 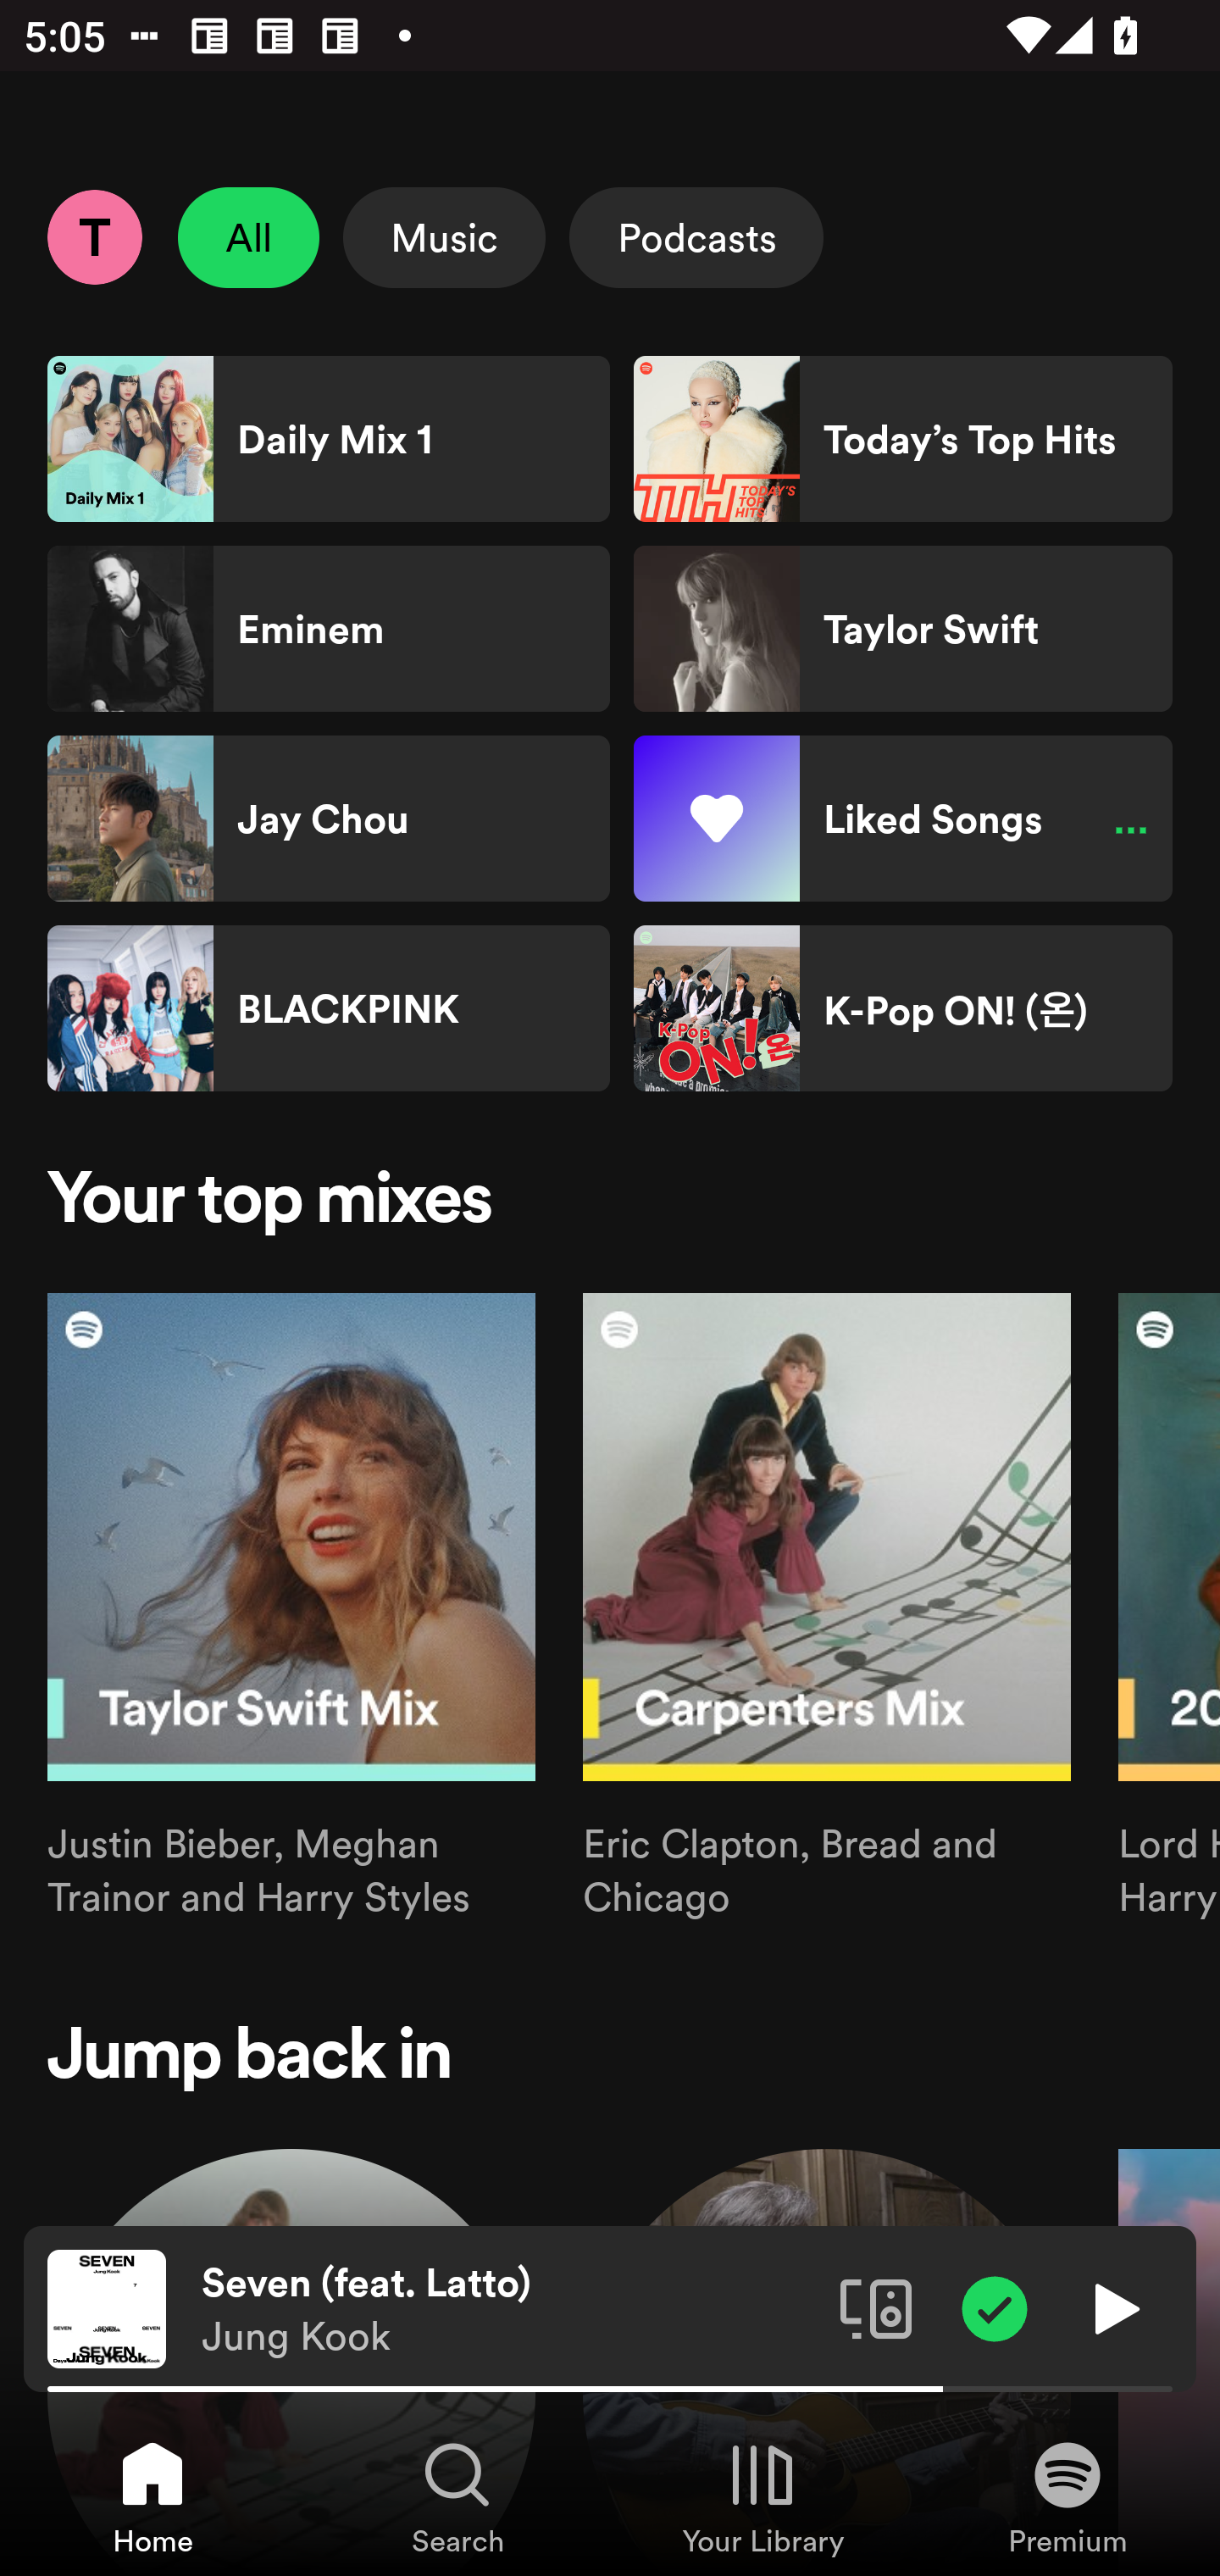 What do you see at coordinates (902, 1008) in the screenshot?
I see `K-Pop ON! (온) Shortcut K-Pop ON! (온)` at bounding box center [902, 1008].